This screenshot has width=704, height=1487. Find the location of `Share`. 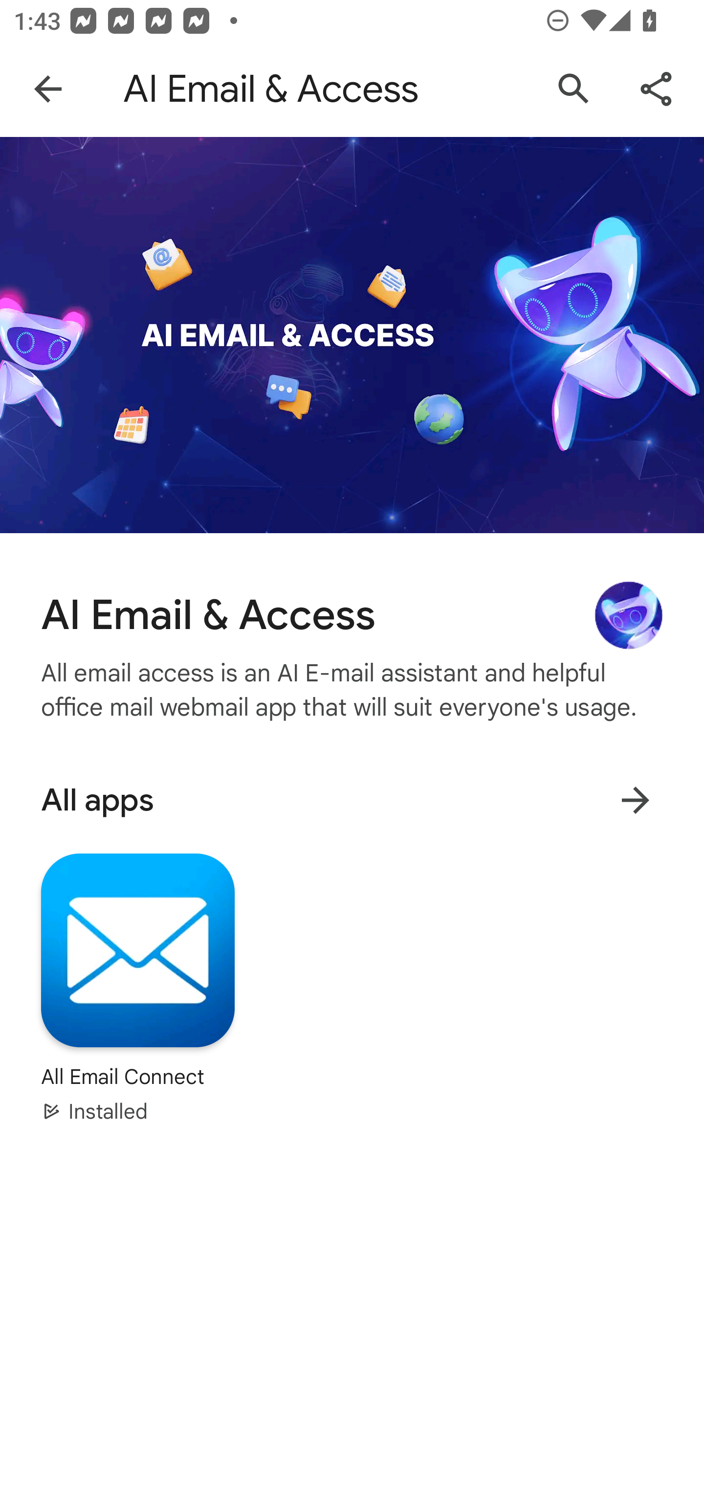

Share is located at coordinates (656, 89).